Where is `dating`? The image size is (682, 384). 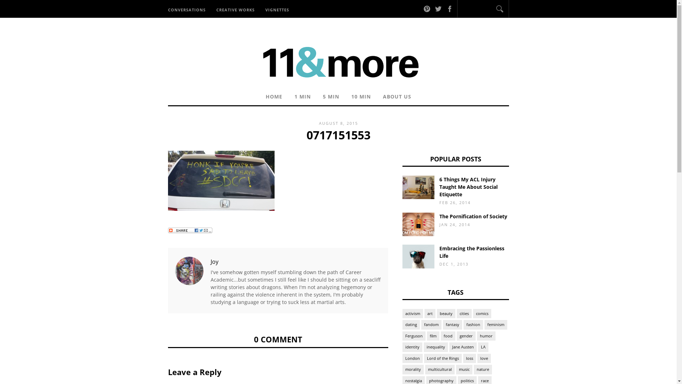 dating is located at coordinates (411, 325).